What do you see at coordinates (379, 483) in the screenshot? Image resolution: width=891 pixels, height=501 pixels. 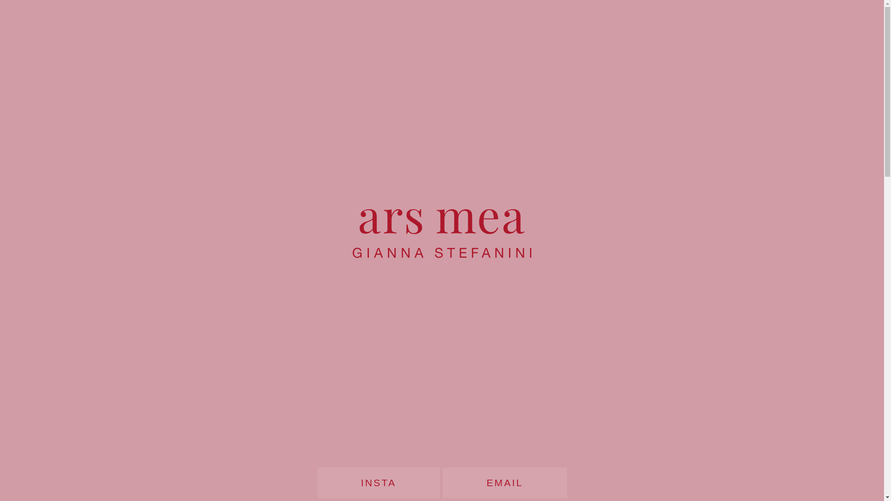 I see `INSTA` at bounding box center [379, 483].